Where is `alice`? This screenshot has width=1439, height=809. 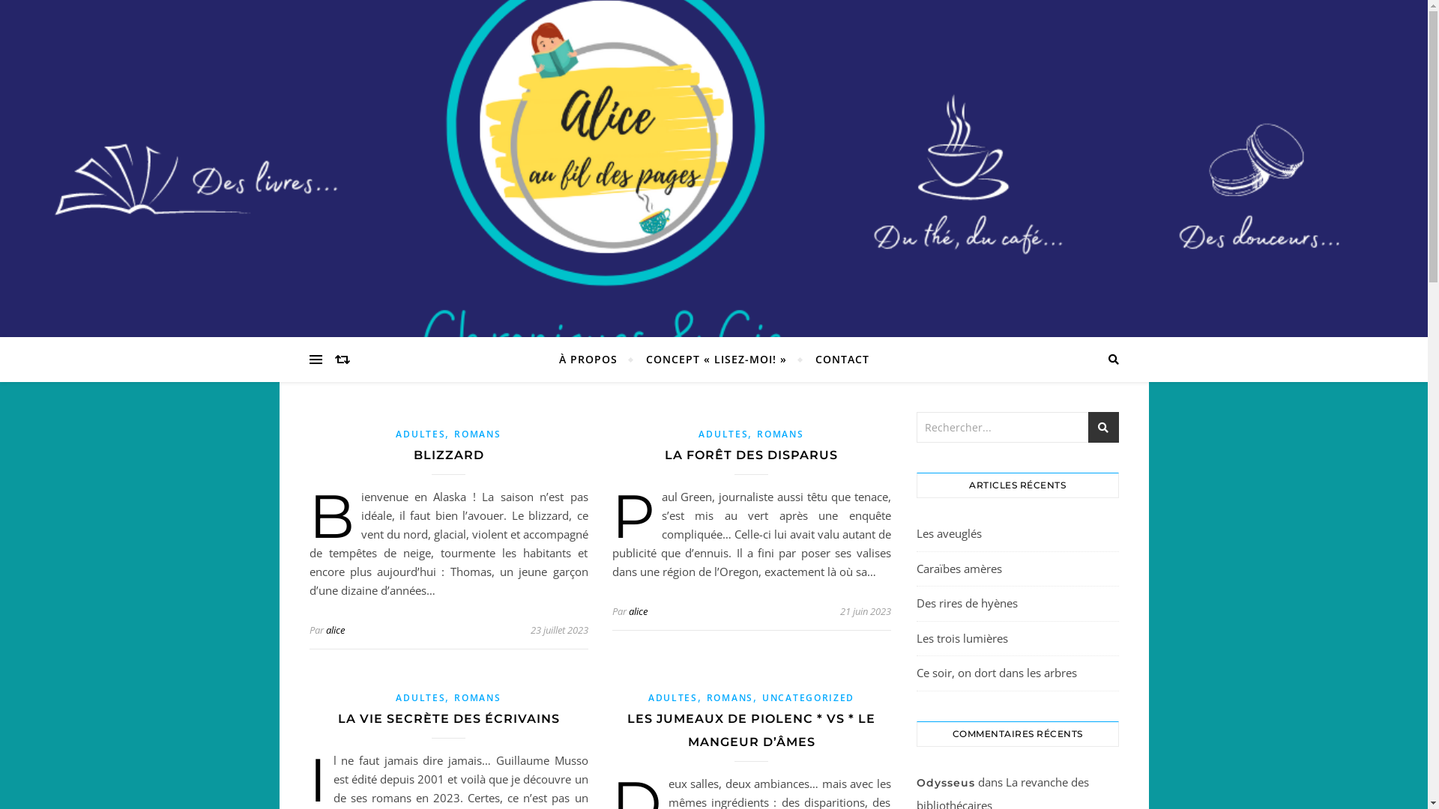
alice is located at coordinates (637, 611).